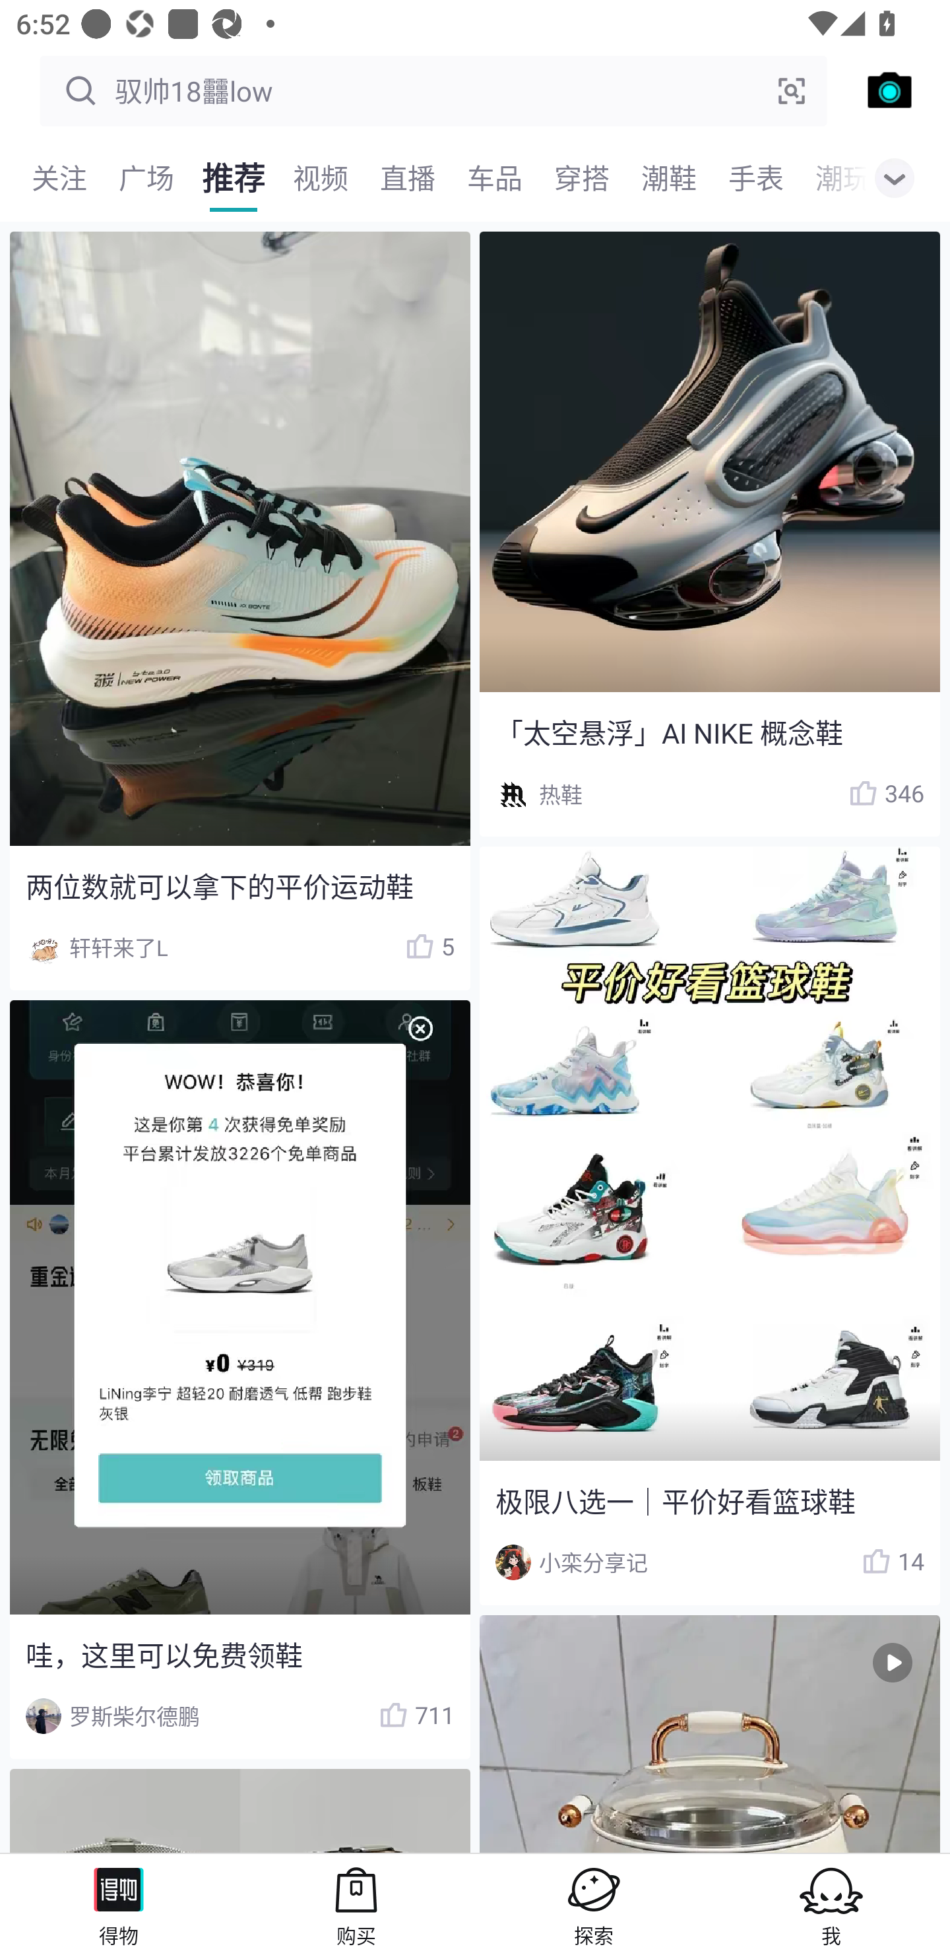  What do you see at coordinates (831, 1903) in the screenshot?
I see `我` at bounding box center [831, 1903].